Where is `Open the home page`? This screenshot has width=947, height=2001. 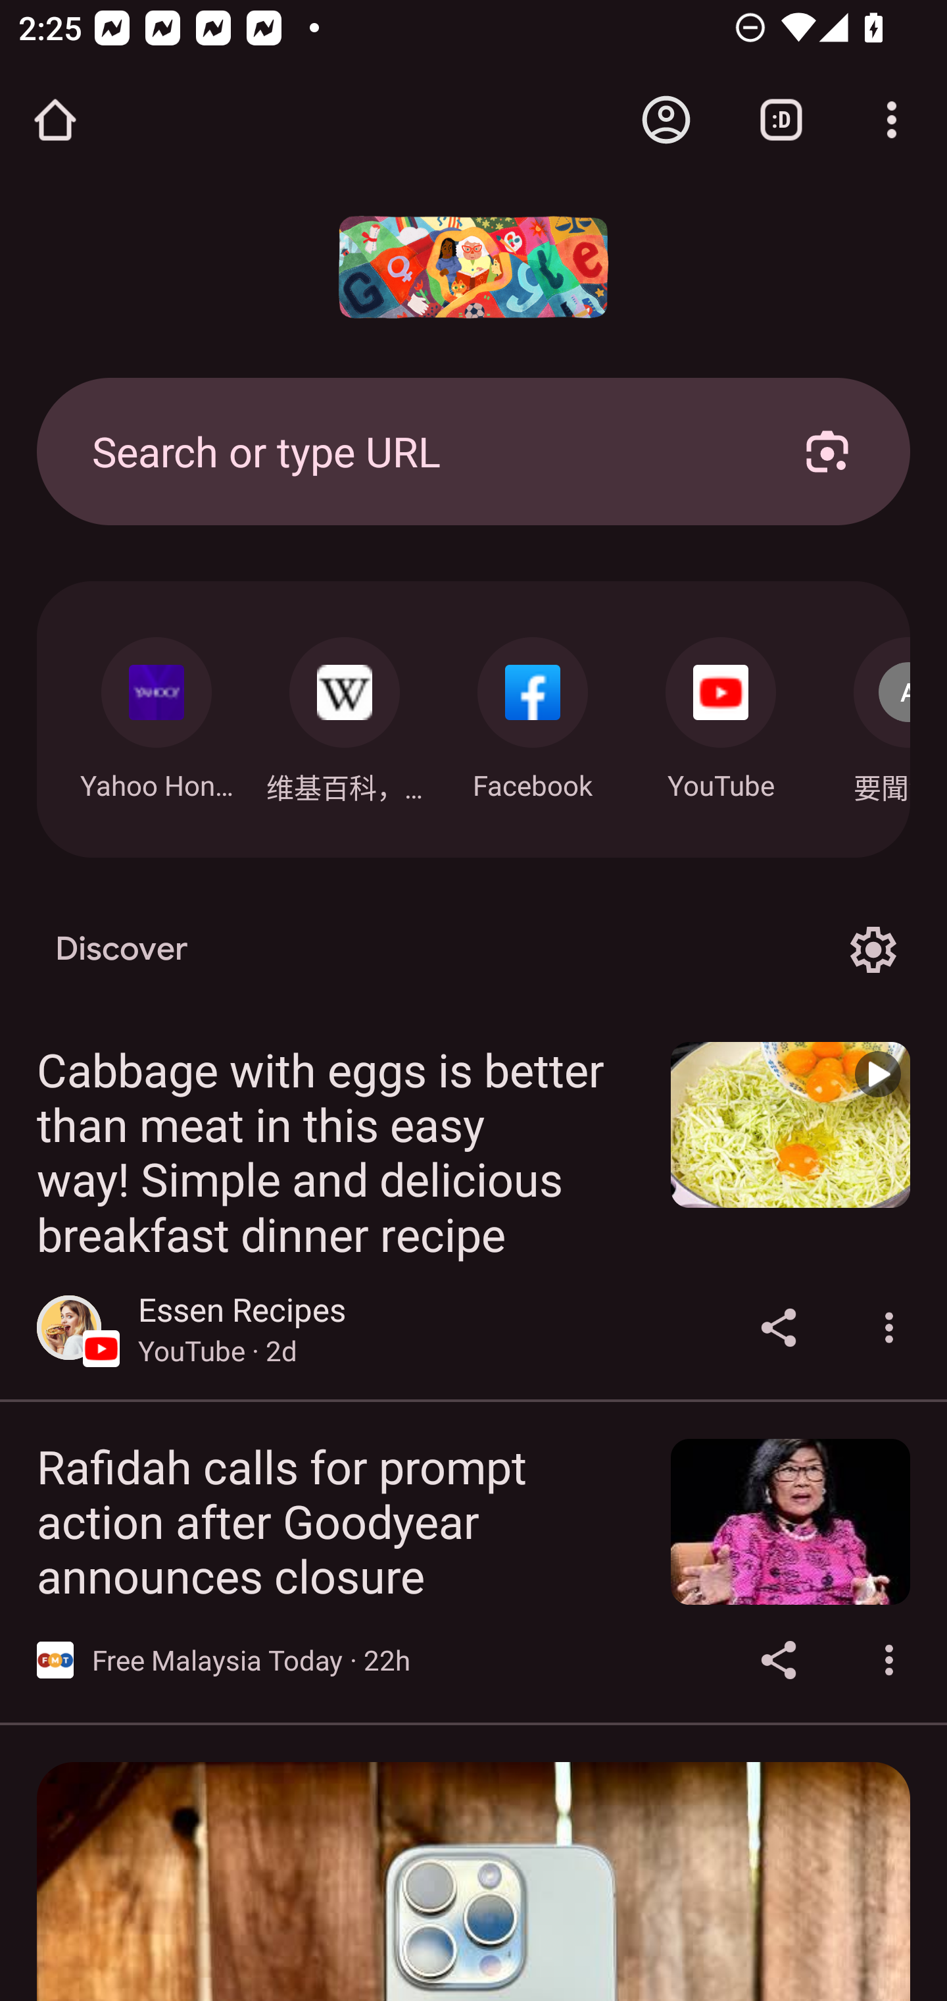
Open the home page is located at coordinates (55, 120).